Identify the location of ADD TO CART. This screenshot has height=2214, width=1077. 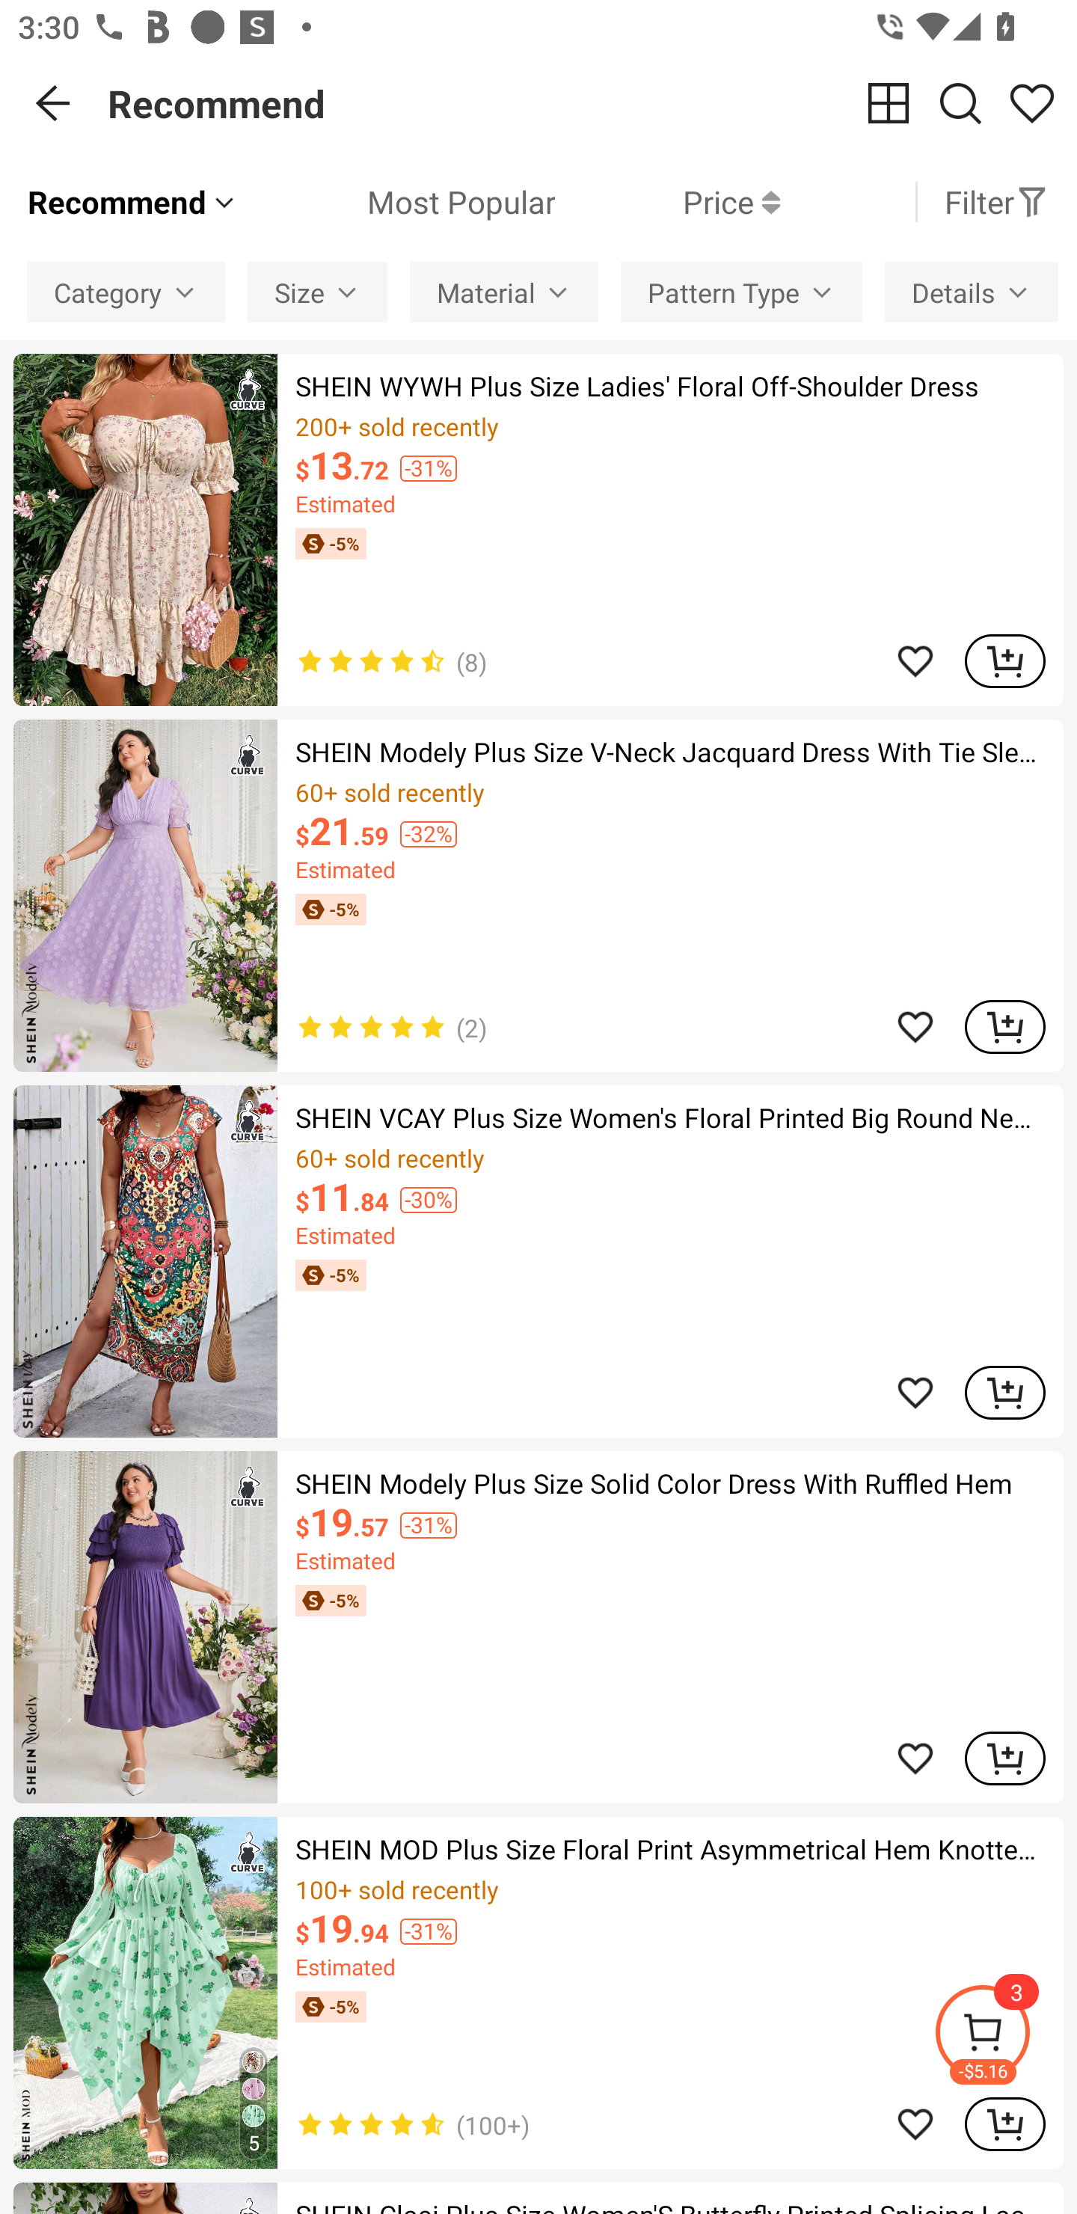
(1005, 1026).